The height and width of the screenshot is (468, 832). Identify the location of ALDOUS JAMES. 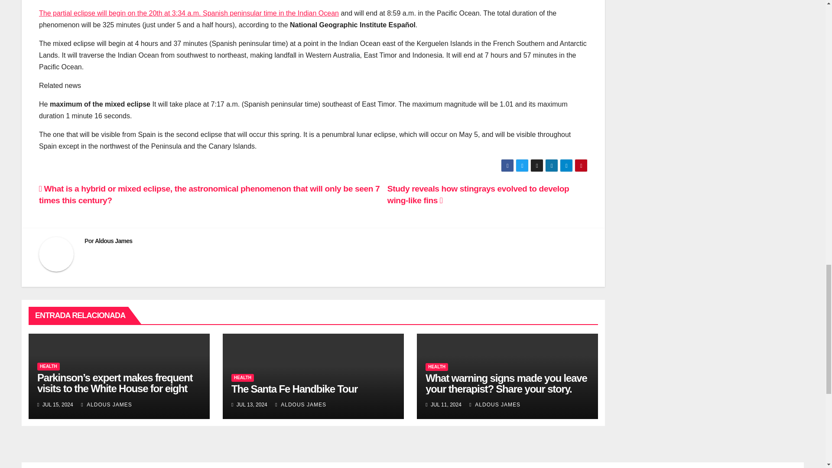
(301, 404).